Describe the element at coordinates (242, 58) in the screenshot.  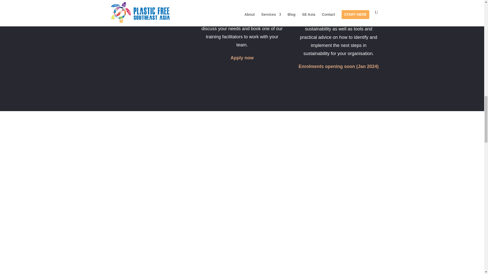
I see `Apply now` at that location.